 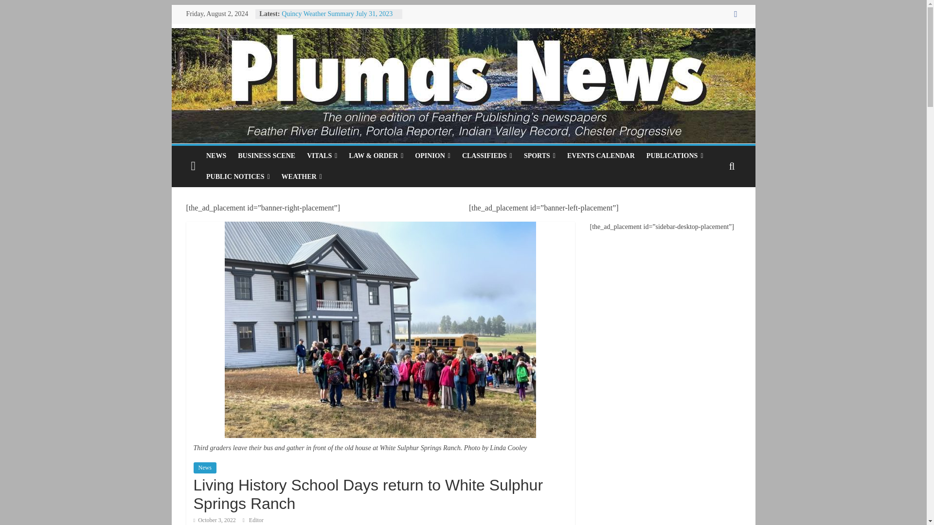 I want to click on CLASSIFIEDS, so click(x=487, y=156).